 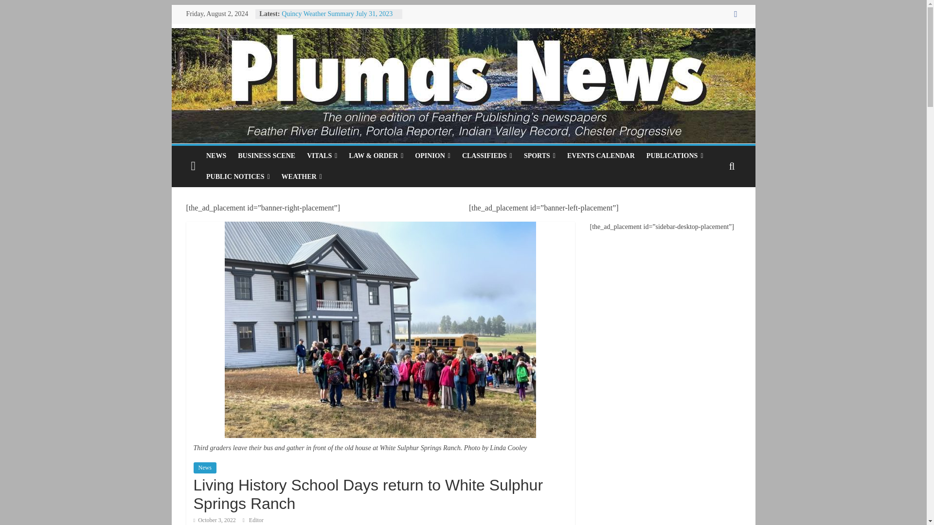 I want to click on CLASSIFIEDS, so click(x=487, y=156).